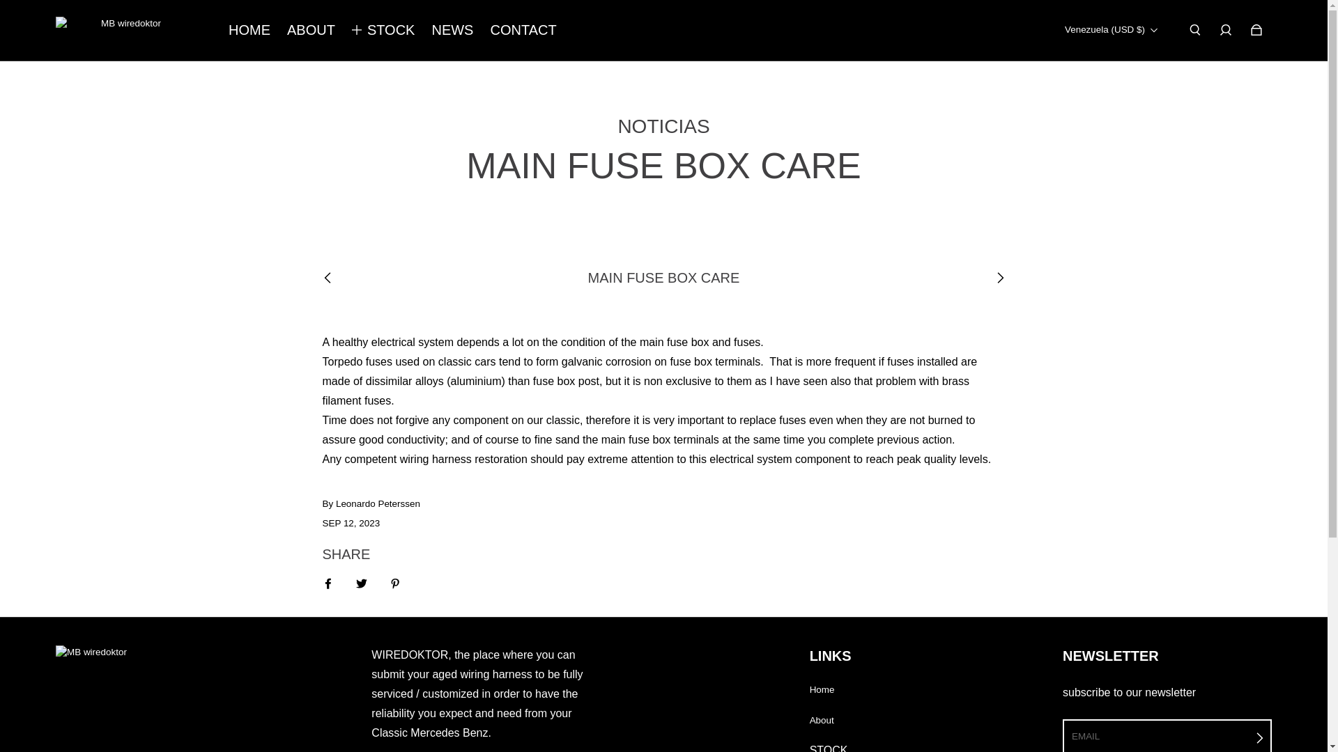  I want to click on CONTACT, so click(523, 29).